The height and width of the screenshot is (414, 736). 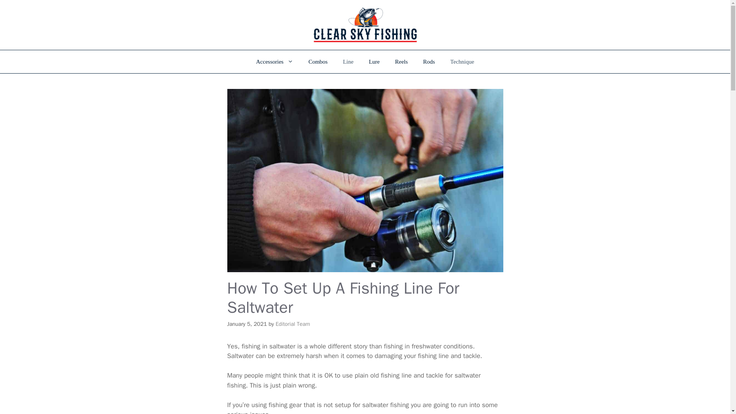 I want to click on Rods, so click(x=429, y=61).